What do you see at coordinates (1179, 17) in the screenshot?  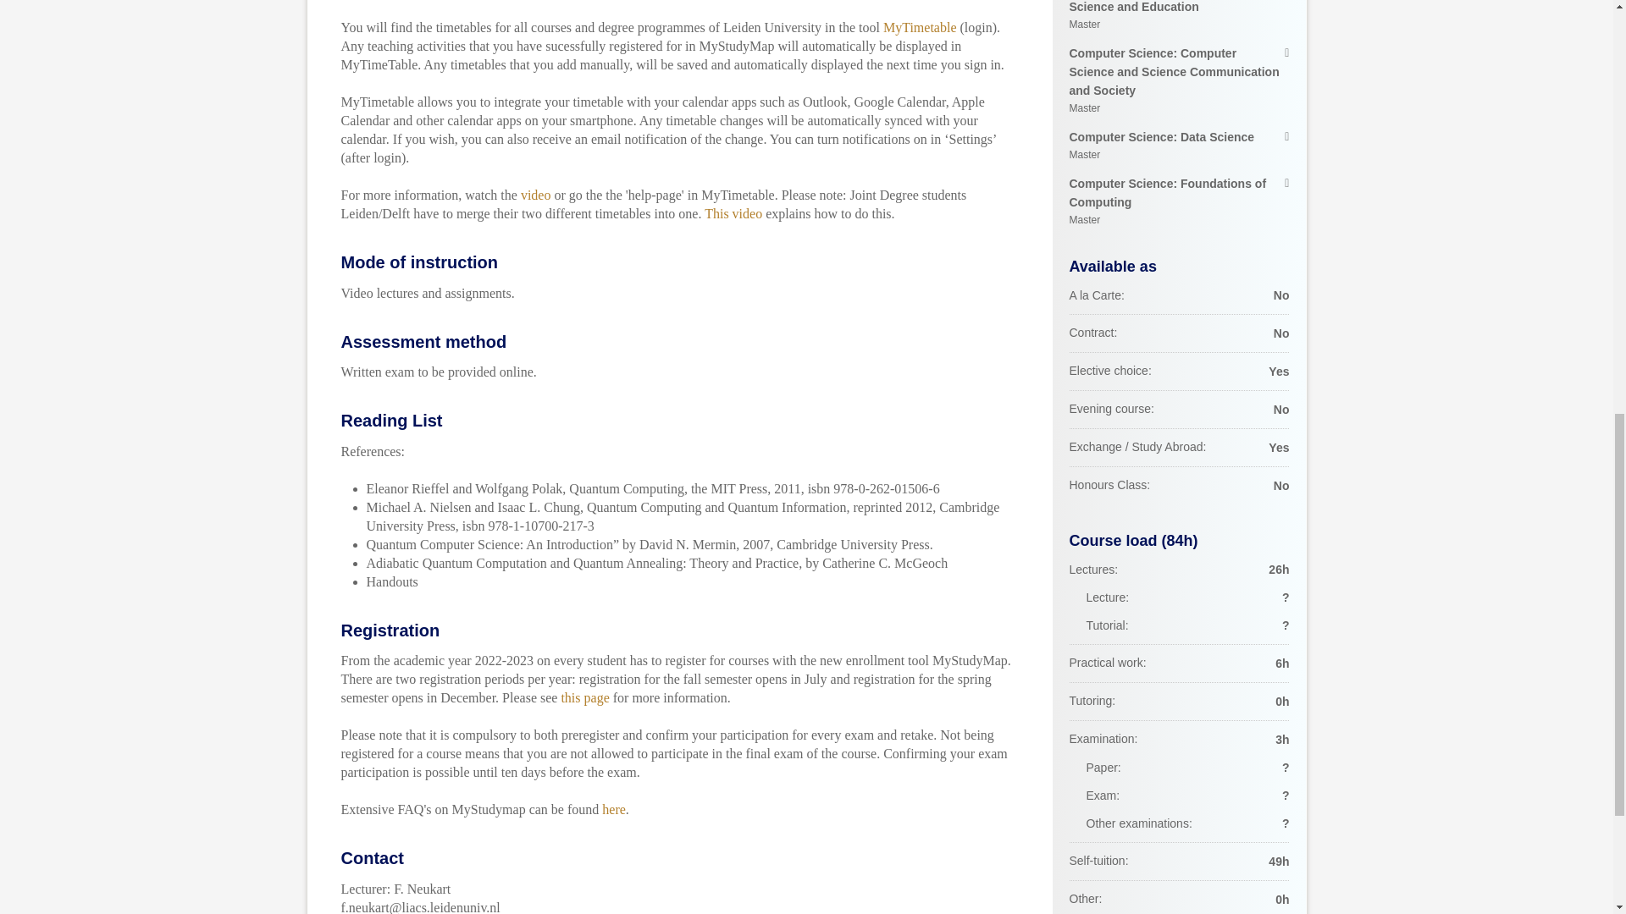 I see `this page` at bounding box center [1179, 17].